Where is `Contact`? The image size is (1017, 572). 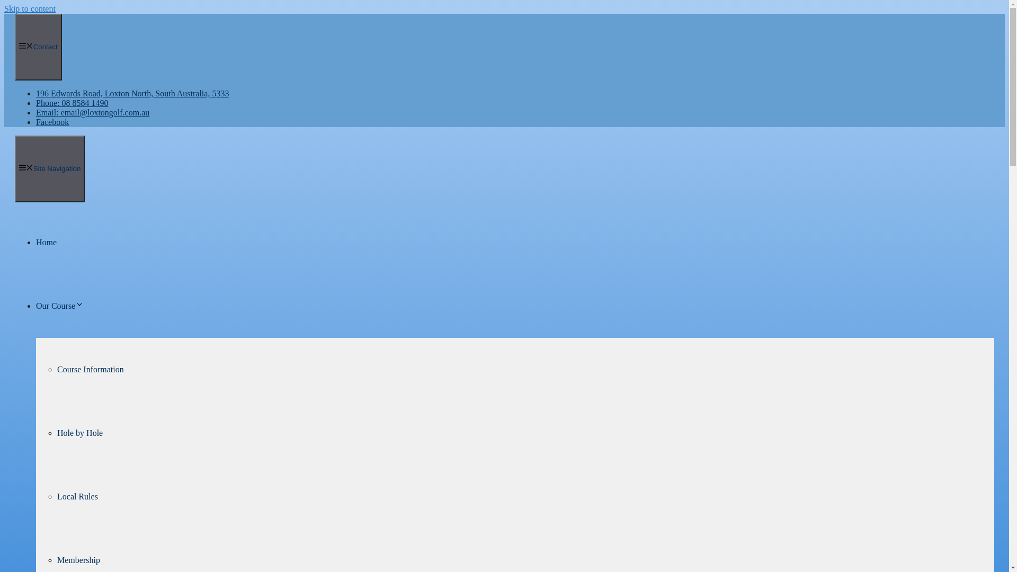
Contact is located at coordinates (38, 47).